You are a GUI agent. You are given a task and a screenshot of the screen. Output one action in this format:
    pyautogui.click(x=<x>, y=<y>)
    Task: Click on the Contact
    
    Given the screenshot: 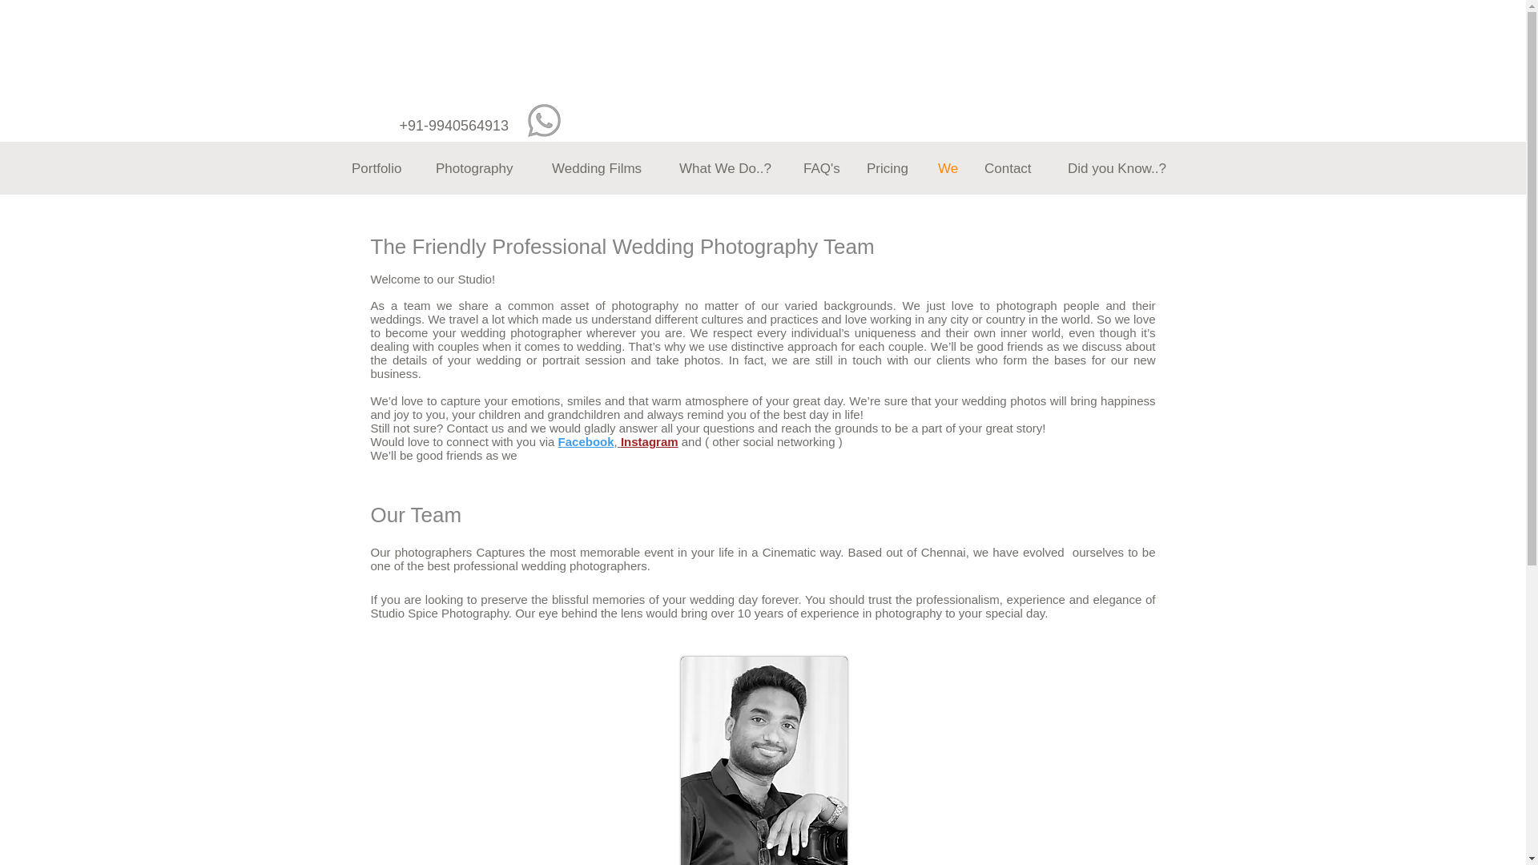 What is the action you would take?
    pyautogui.click(x=1013, y=168)
    